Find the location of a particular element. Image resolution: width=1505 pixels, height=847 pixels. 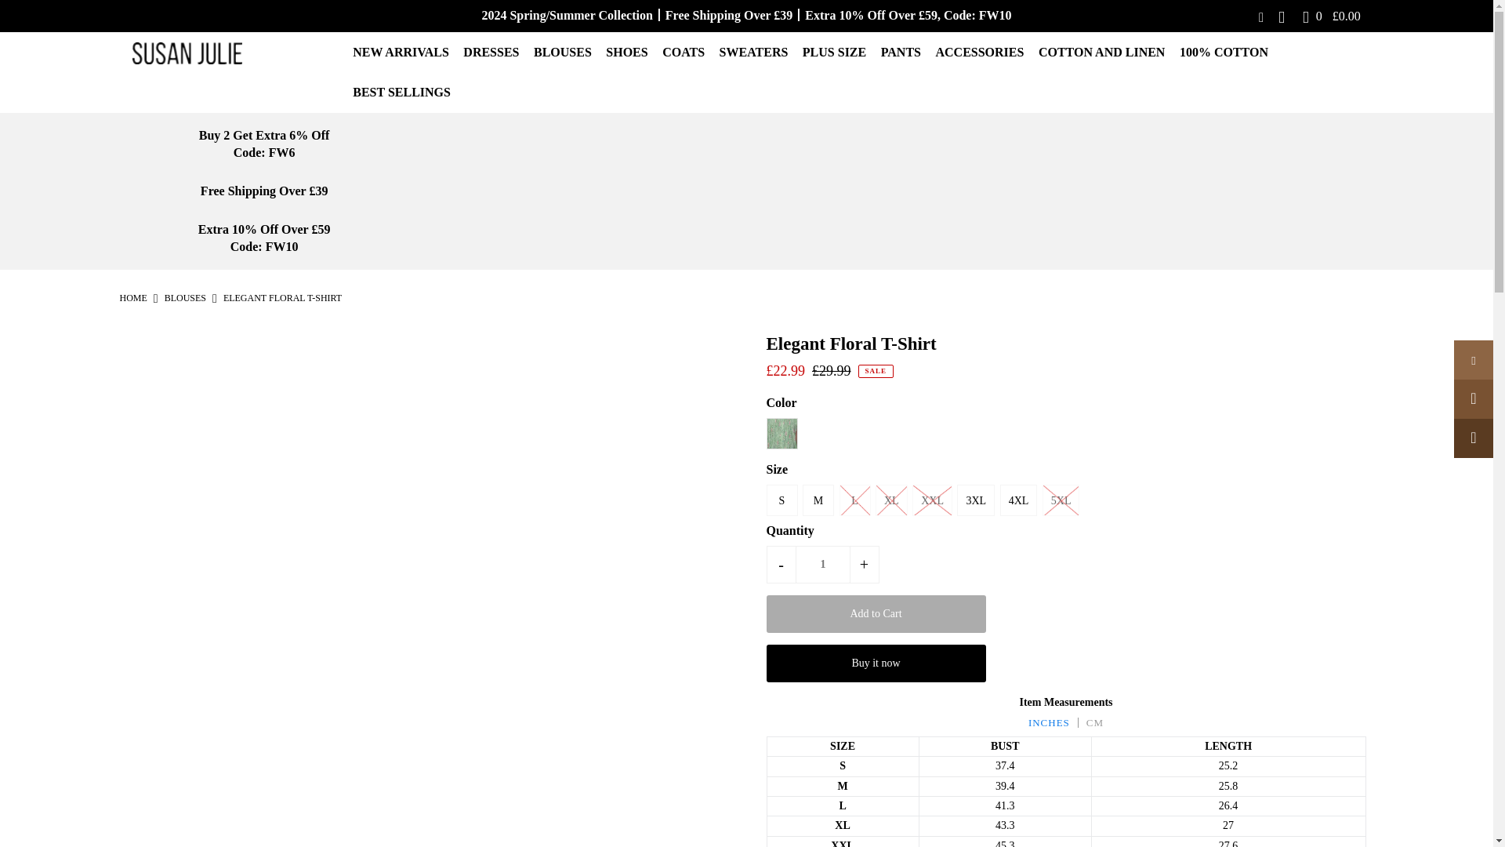

HOME is located at coordinates (132, 297).